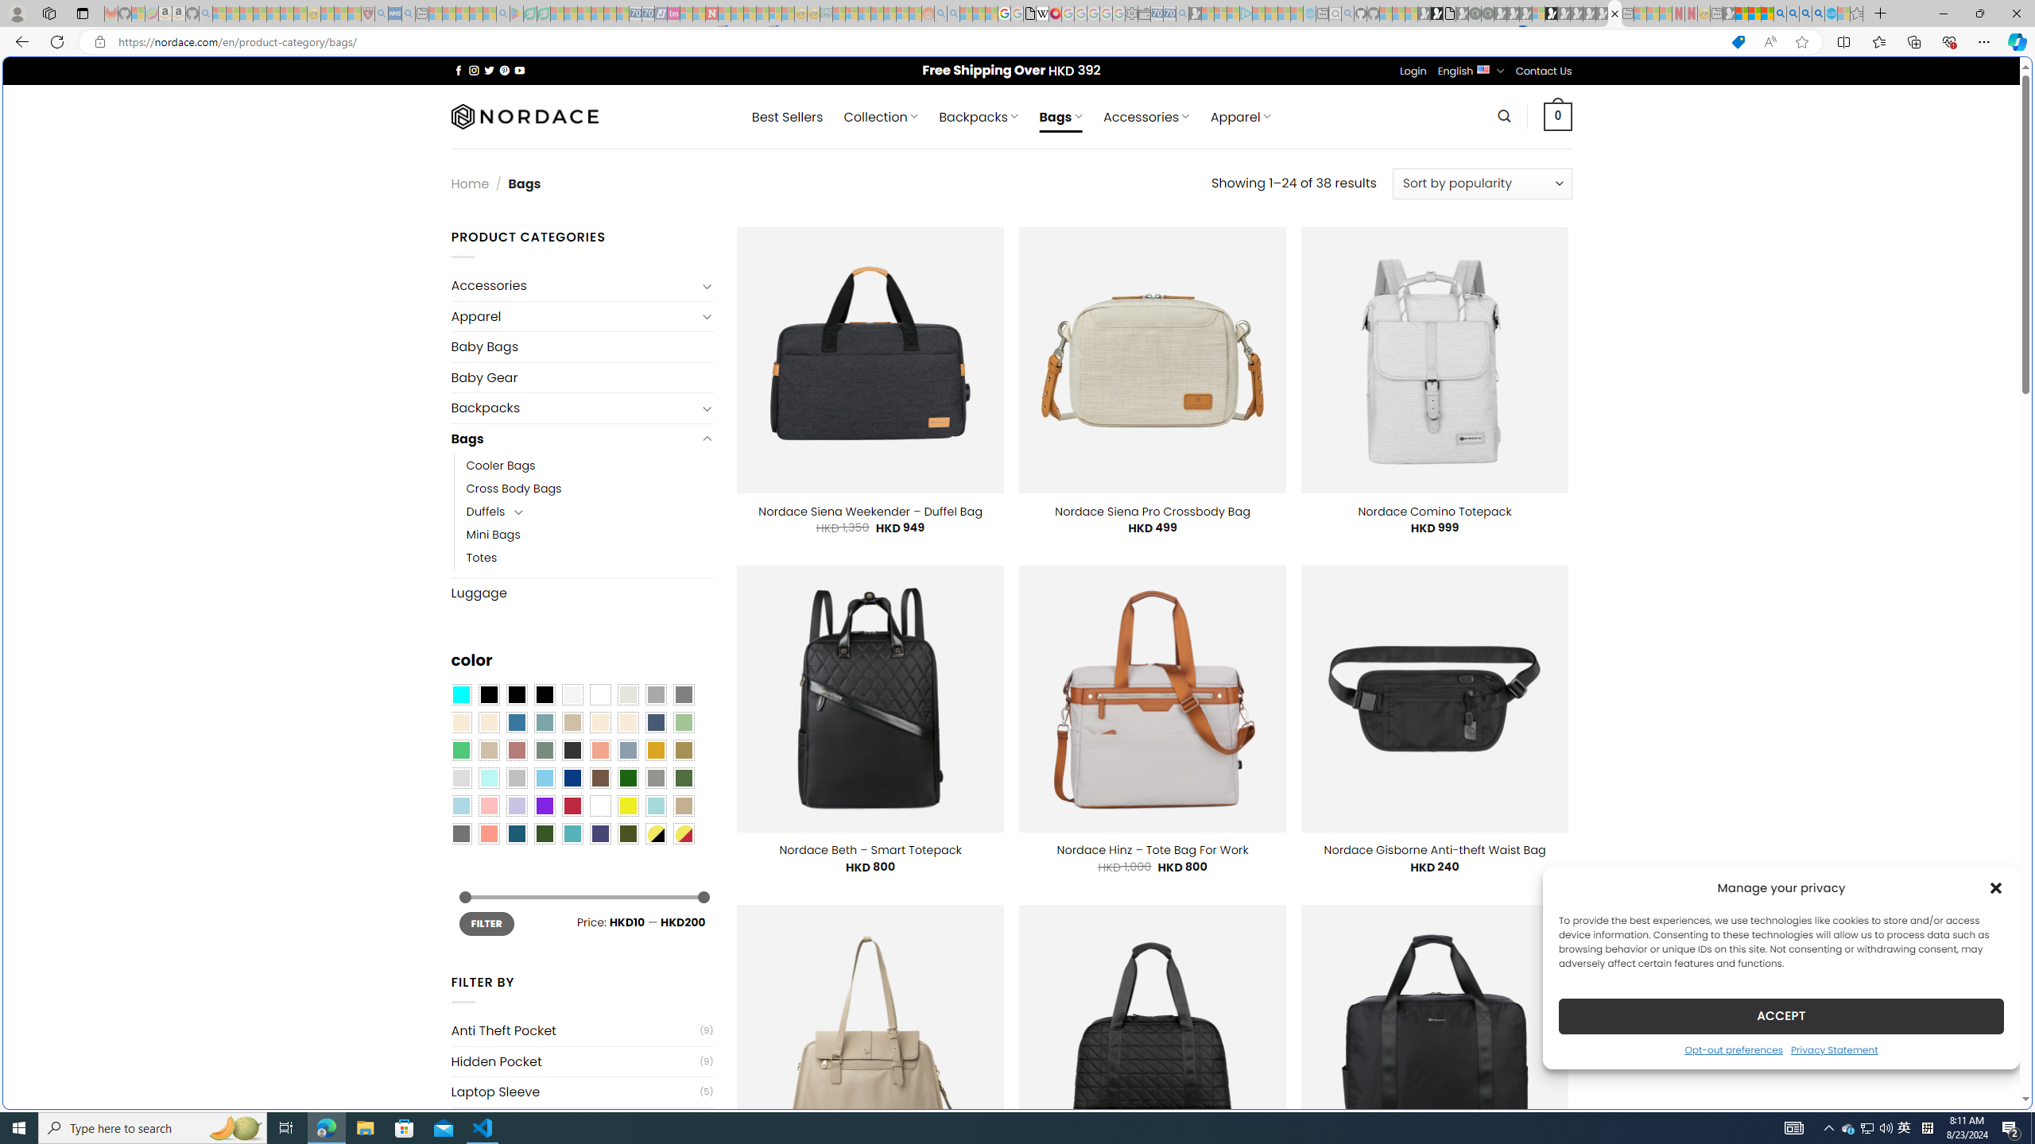 The image size is (2035, 1144). Describe the element at coordinates (544, 806) in the screenshot. I see `Purple` at that location.